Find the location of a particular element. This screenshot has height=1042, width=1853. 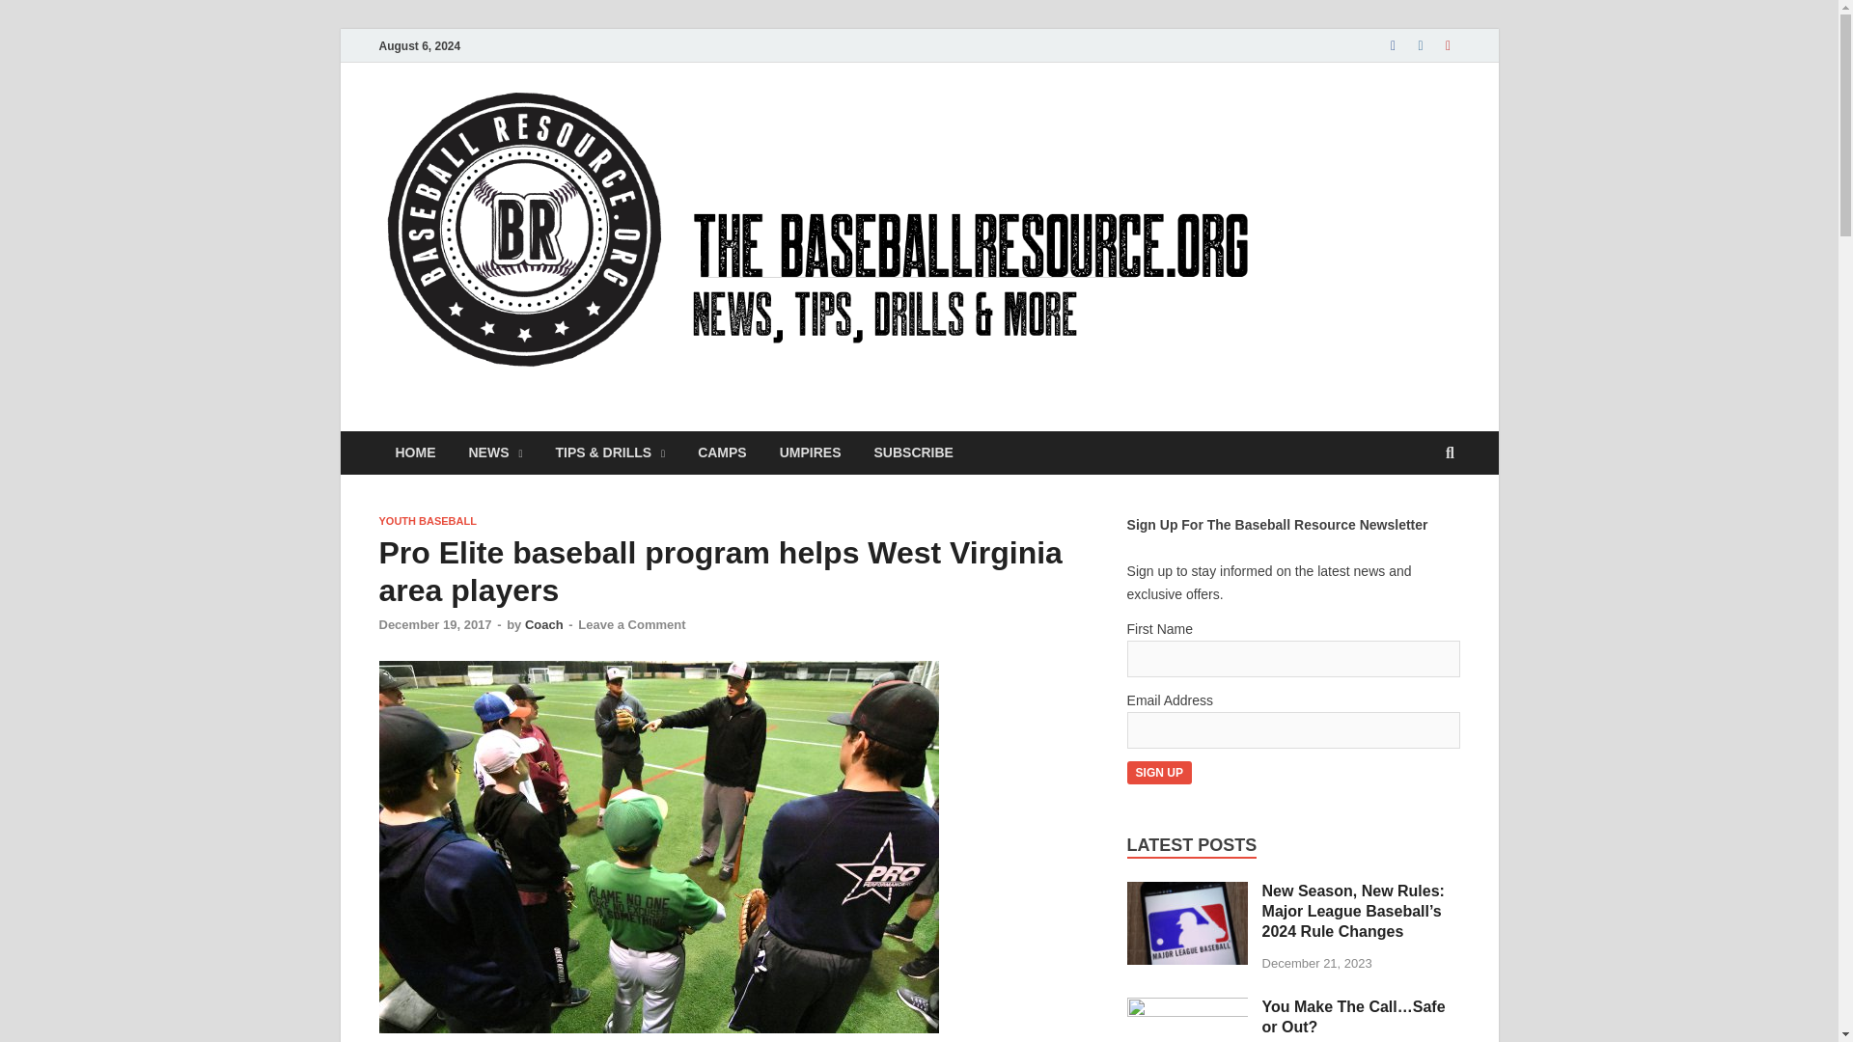

CAMPS is located at coordinates (722, 453).